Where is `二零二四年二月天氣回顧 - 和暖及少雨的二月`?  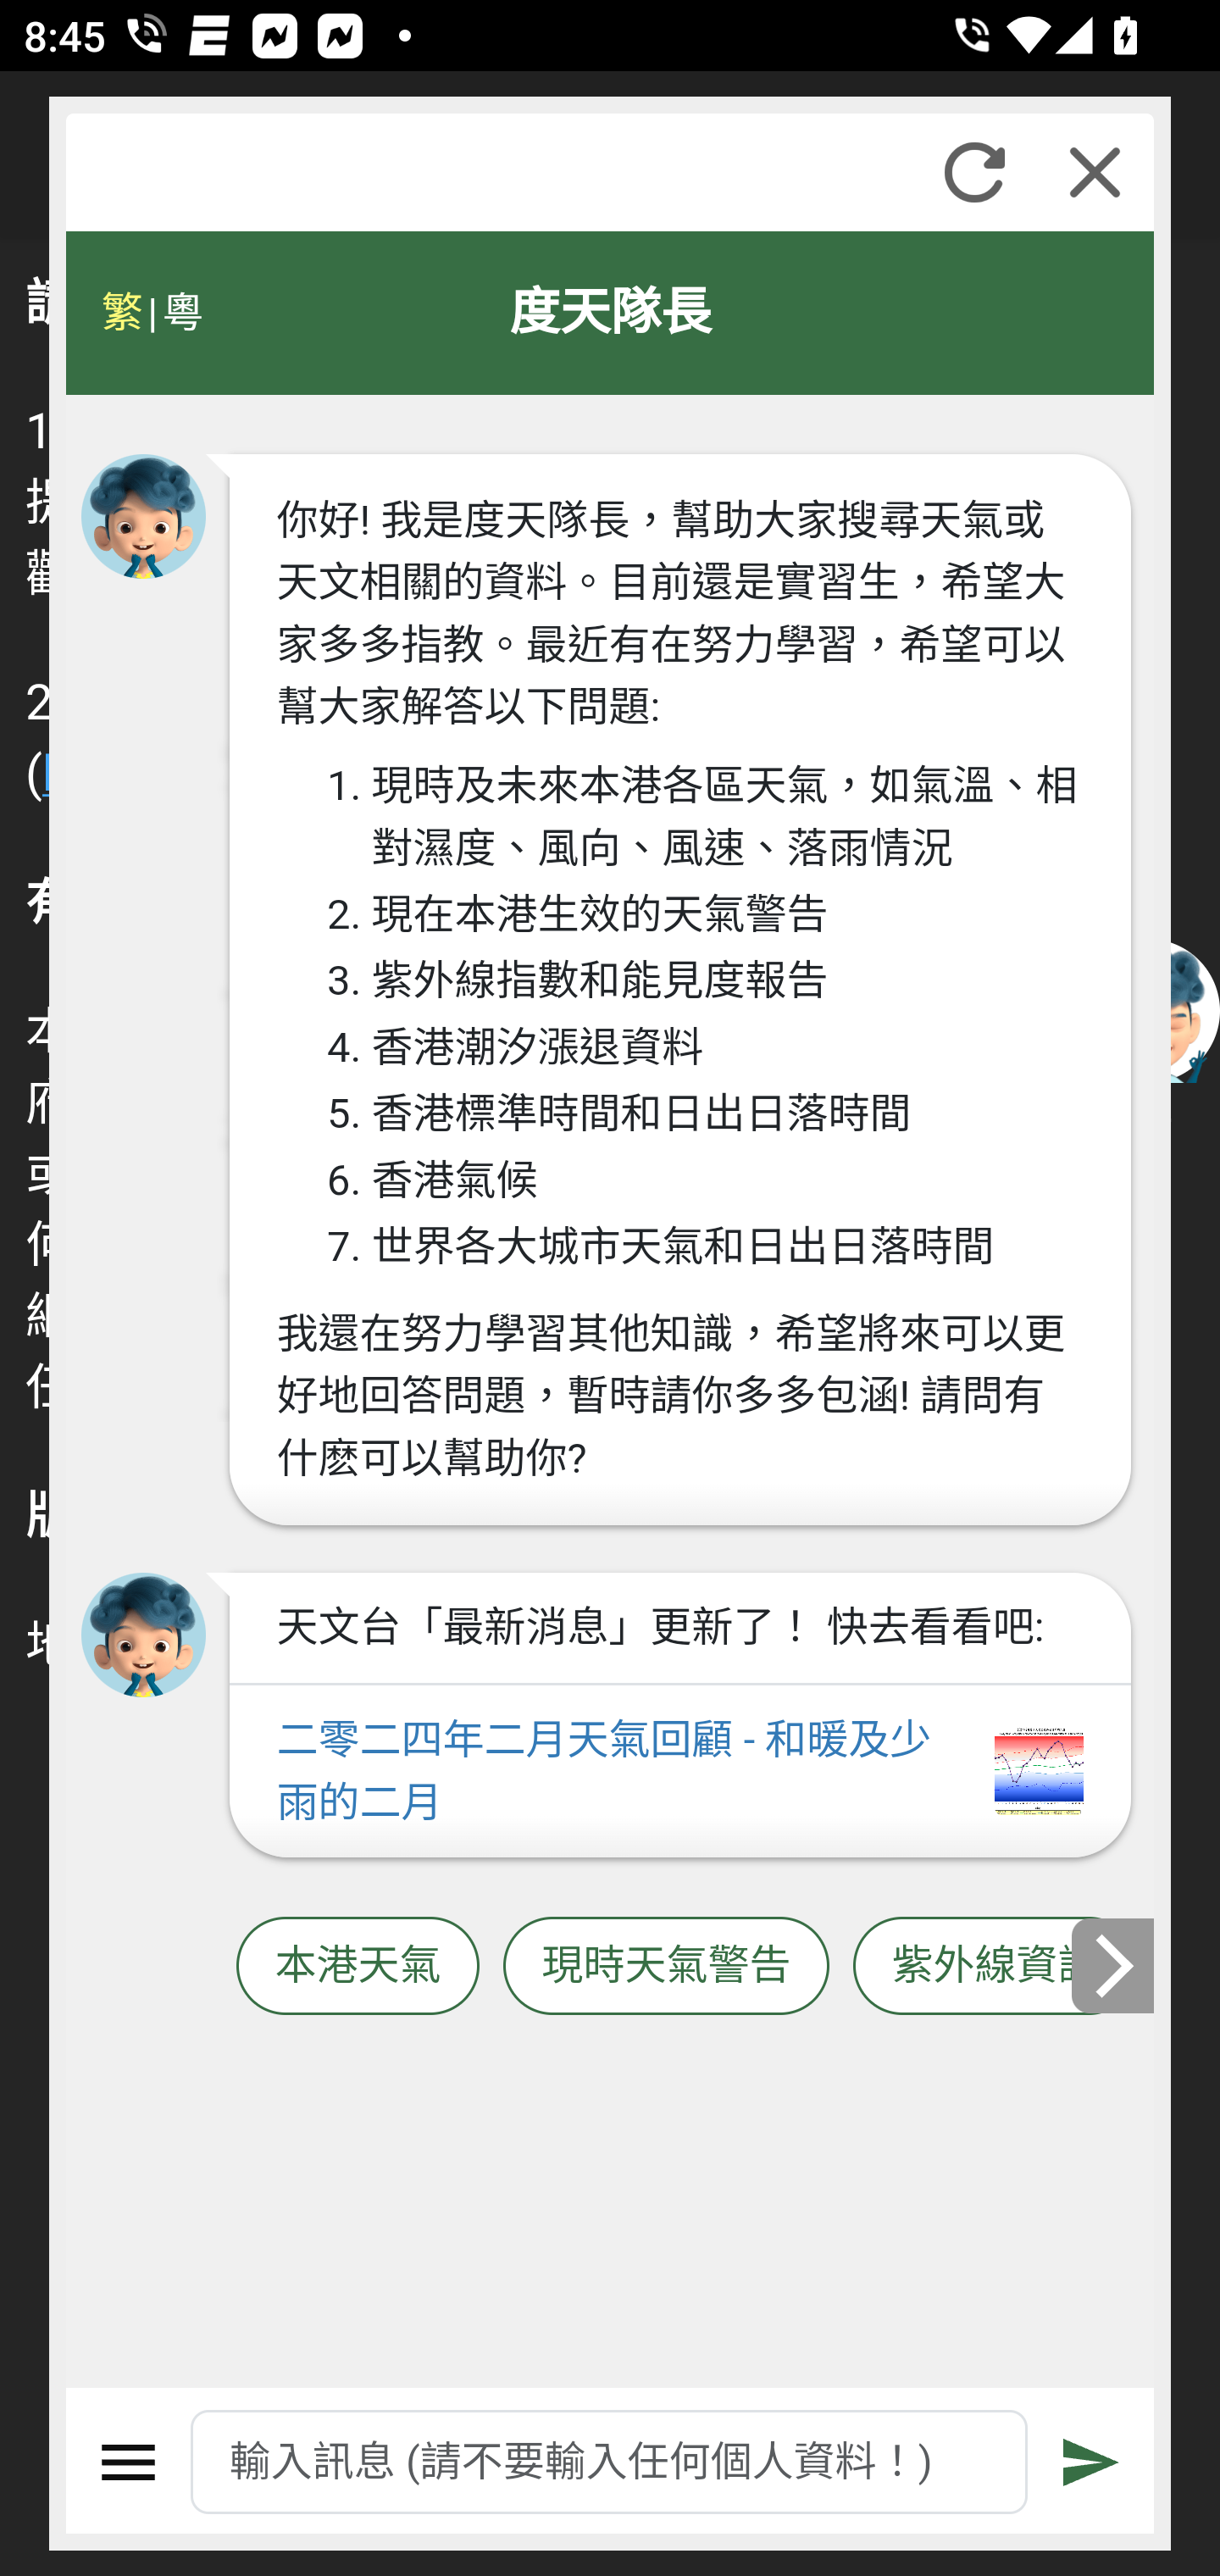
二零二四年二月天氣回顧 - 和暖及少雨的二月 is located at coordinates (679, 1772).